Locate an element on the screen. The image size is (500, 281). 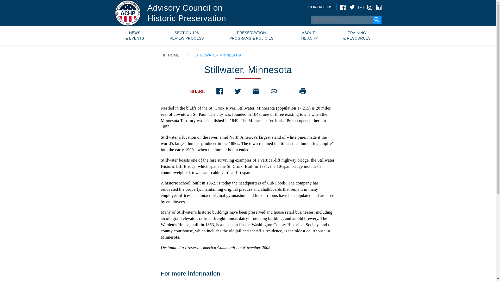
link-icon Created with Sketch. is located at coordinates (273, 91).